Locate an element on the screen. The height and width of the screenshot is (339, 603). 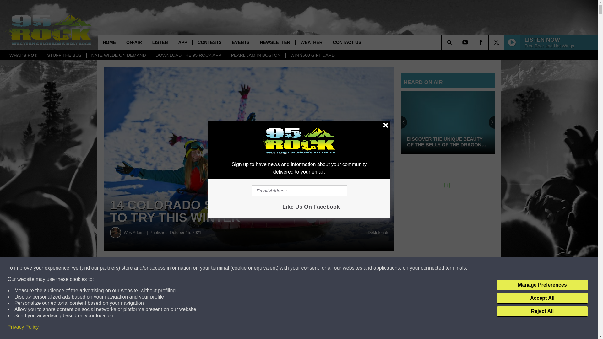
DOWNLOAD THE 95 ROCK APP is located at coordinates (188, 55).